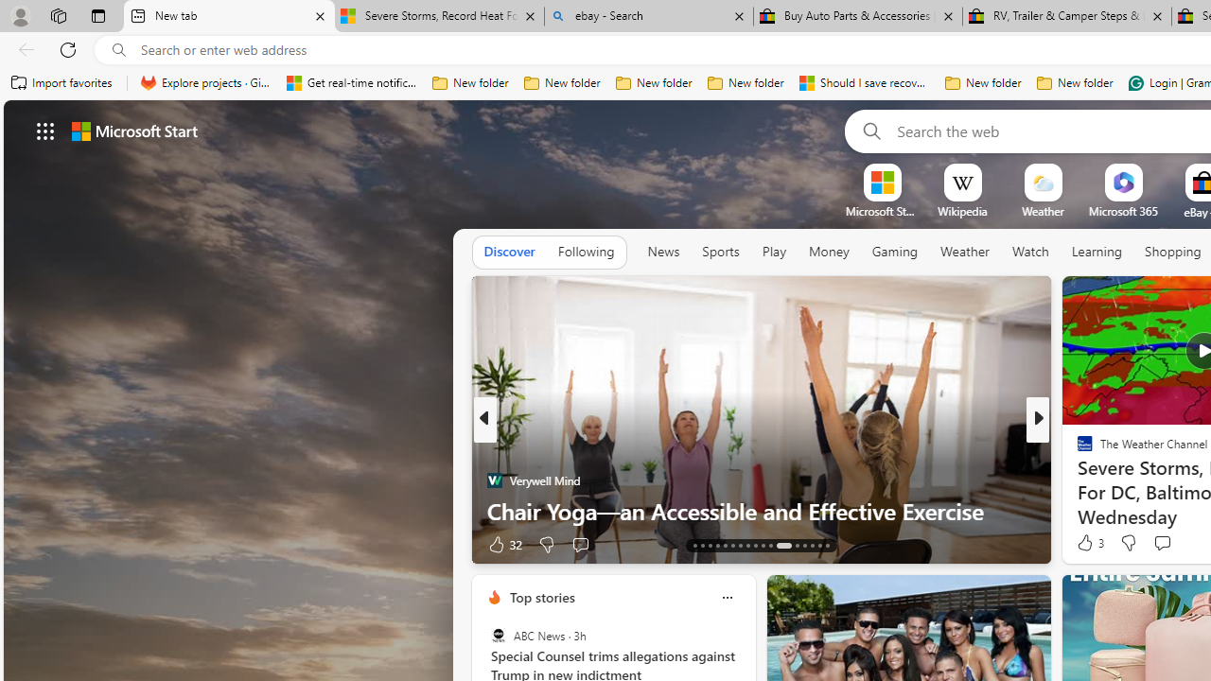 The height and width of the screenshot is (681, 1211). I want to click on Weather, so click(965, 253).